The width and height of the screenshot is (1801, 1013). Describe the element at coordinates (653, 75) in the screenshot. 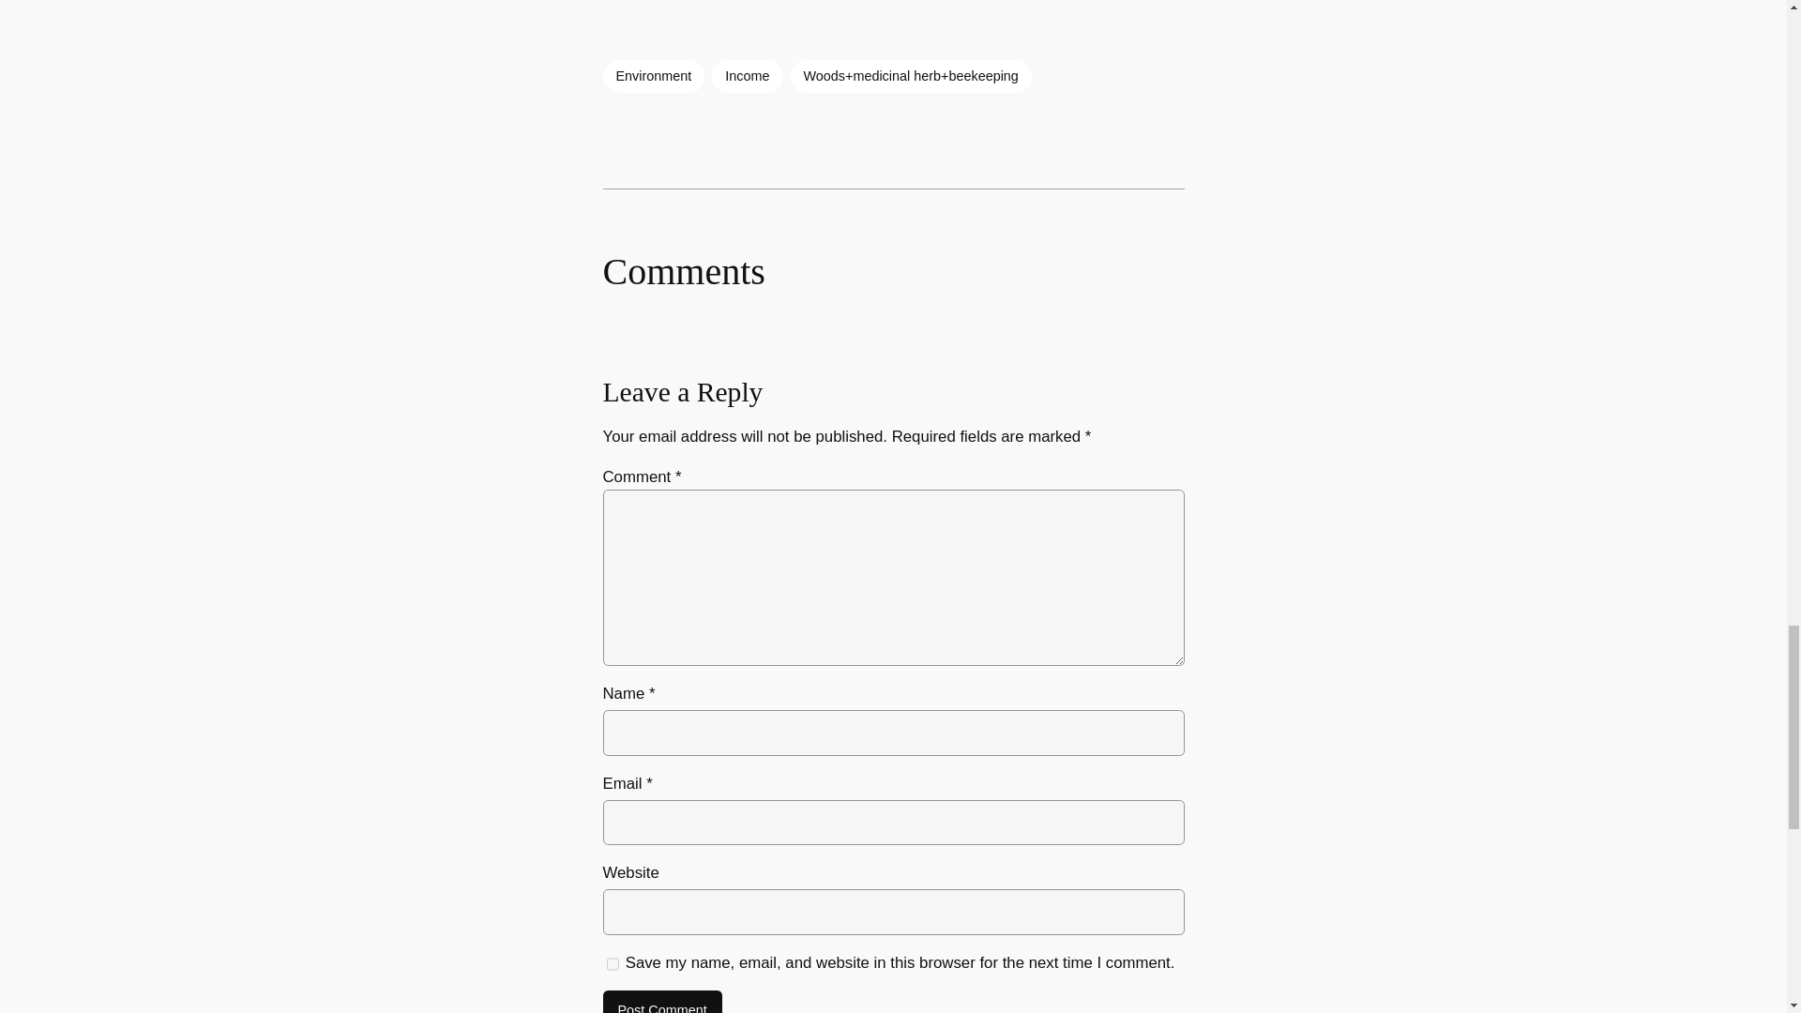

I see `Environment` at that location.